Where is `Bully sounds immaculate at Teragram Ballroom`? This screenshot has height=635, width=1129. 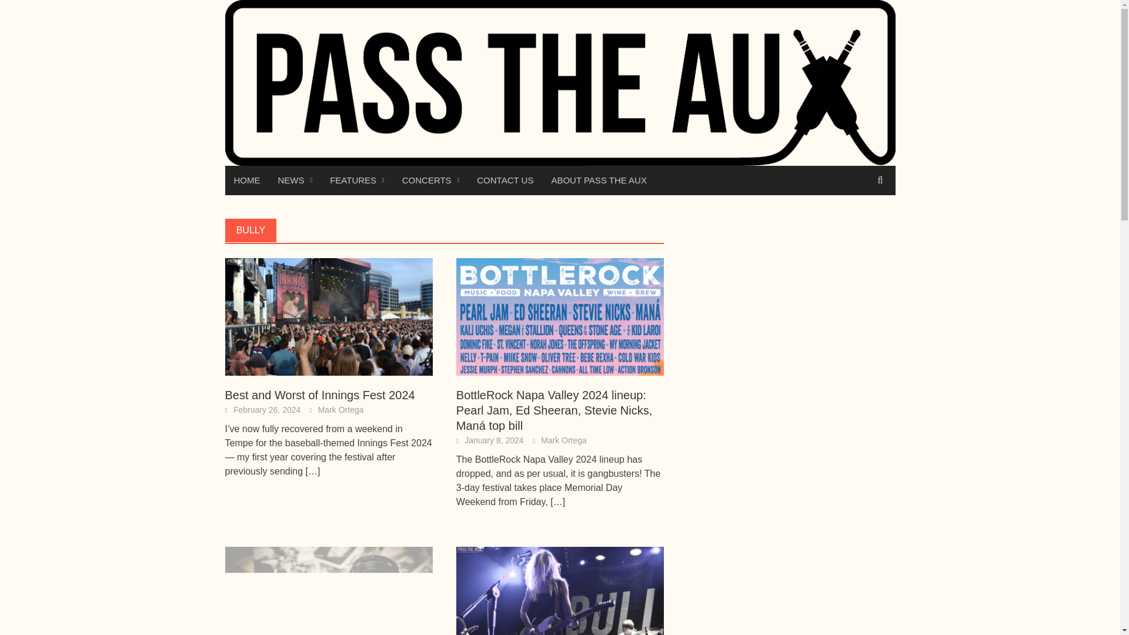 Bully sounds immaculate at Teragram Ballroom is located at coordinates (560, 604).